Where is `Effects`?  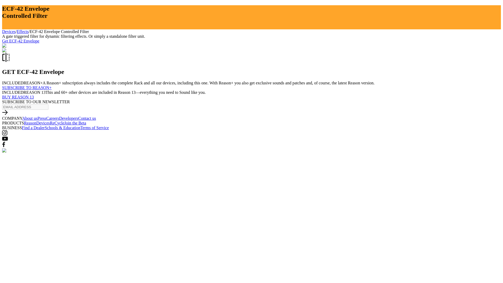
Effects is located at coordinates (23, 31).